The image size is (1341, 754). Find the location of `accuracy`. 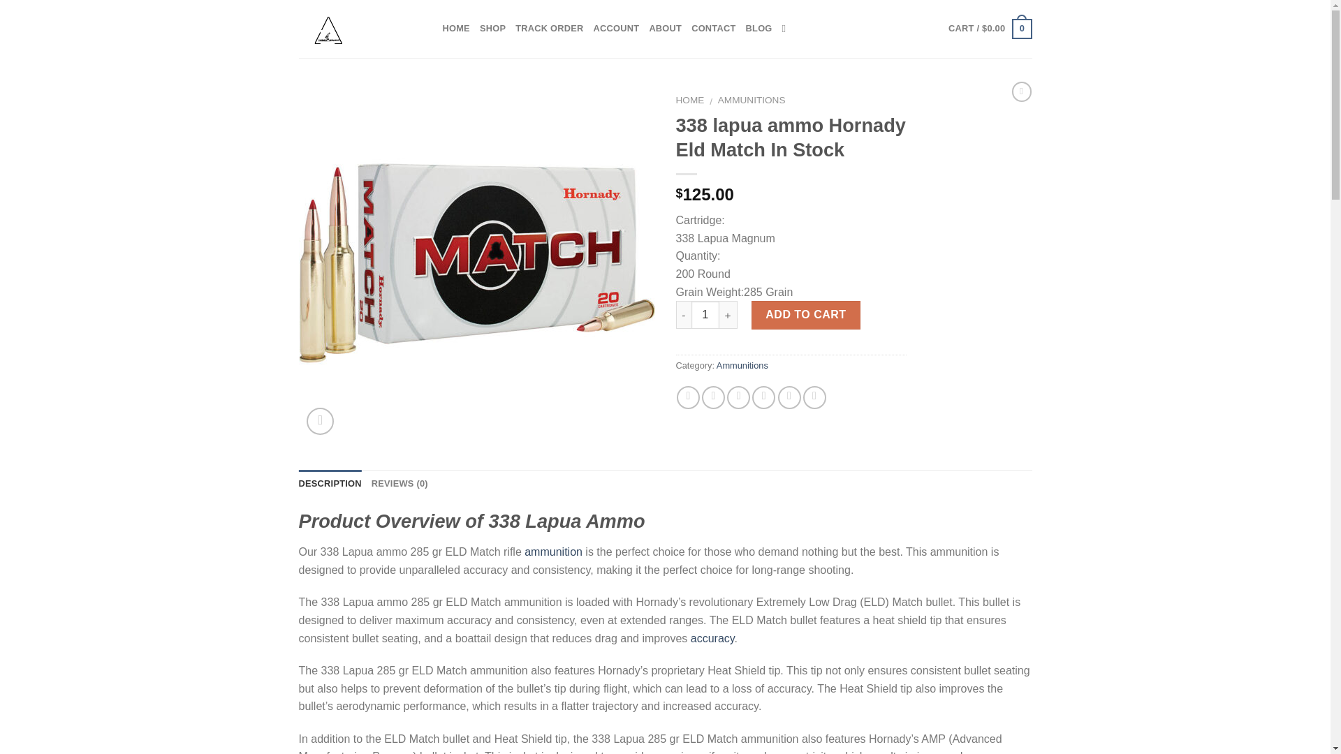

accuracy is located at coordinates (712, 638).